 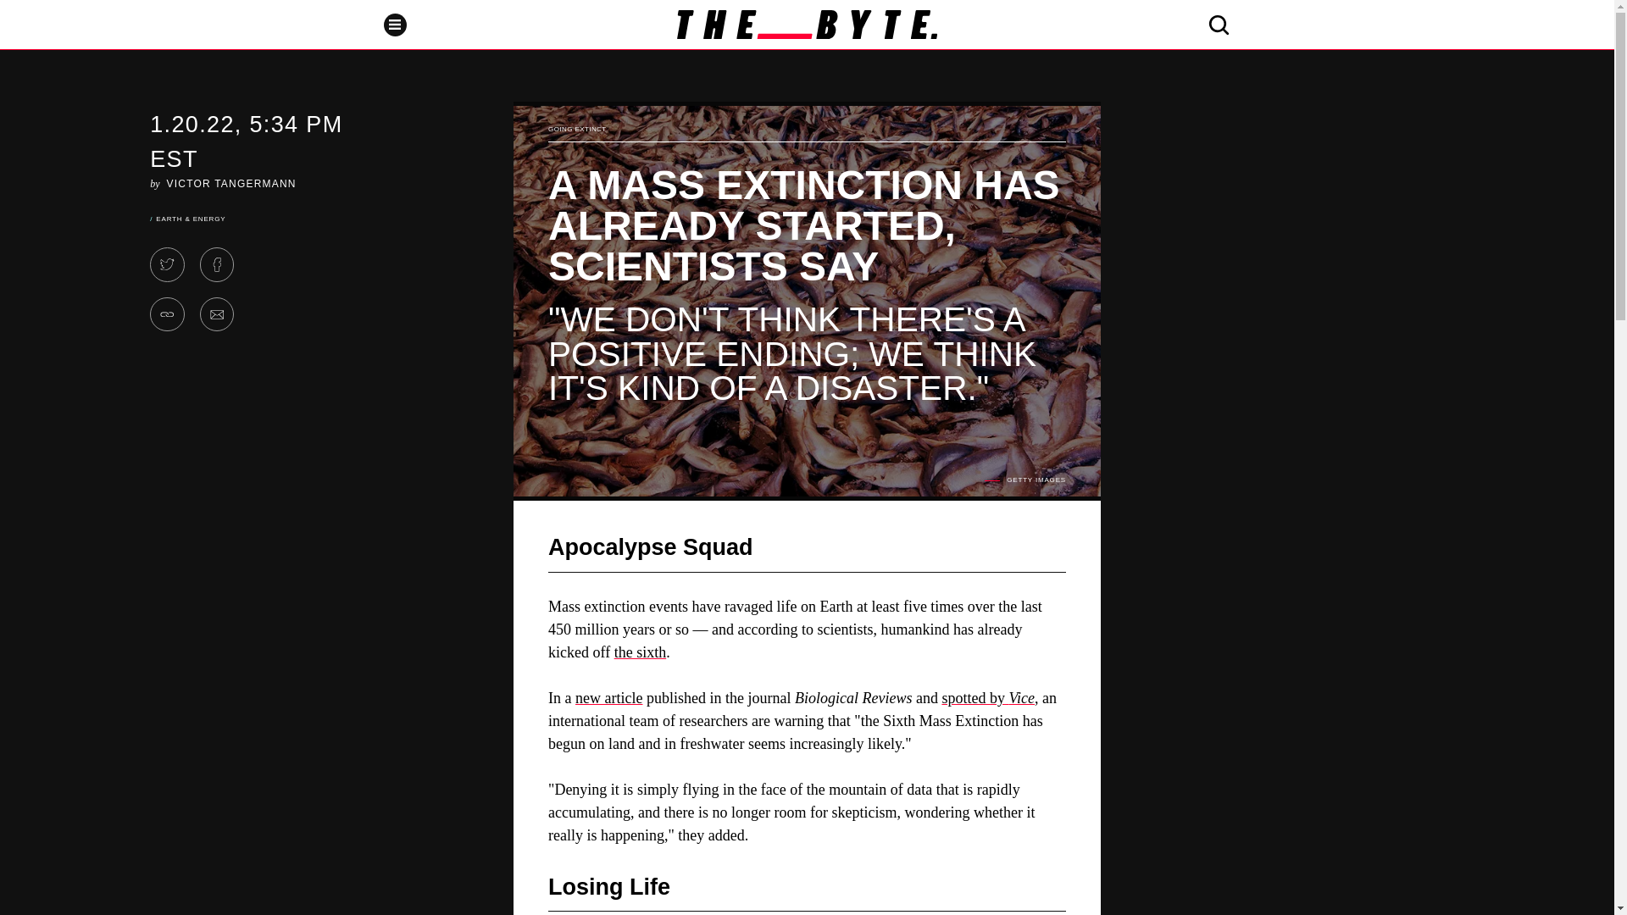 What do you see at coordinates (641, 652) in the screenshot?
I see `the sixth` at bounding box center [641, 652].